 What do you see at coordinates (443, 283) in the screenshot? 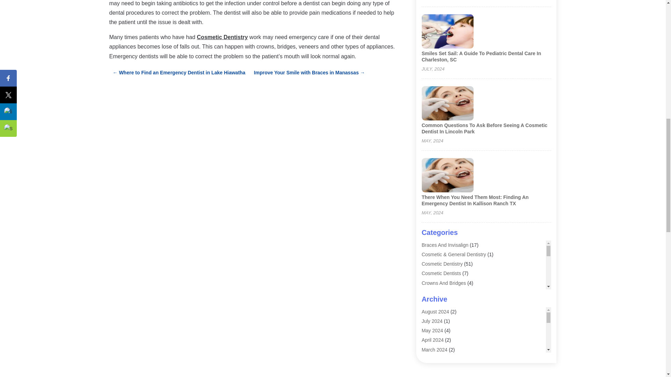
I see `Crowns And Bridges` at bounding box center [443, 283].